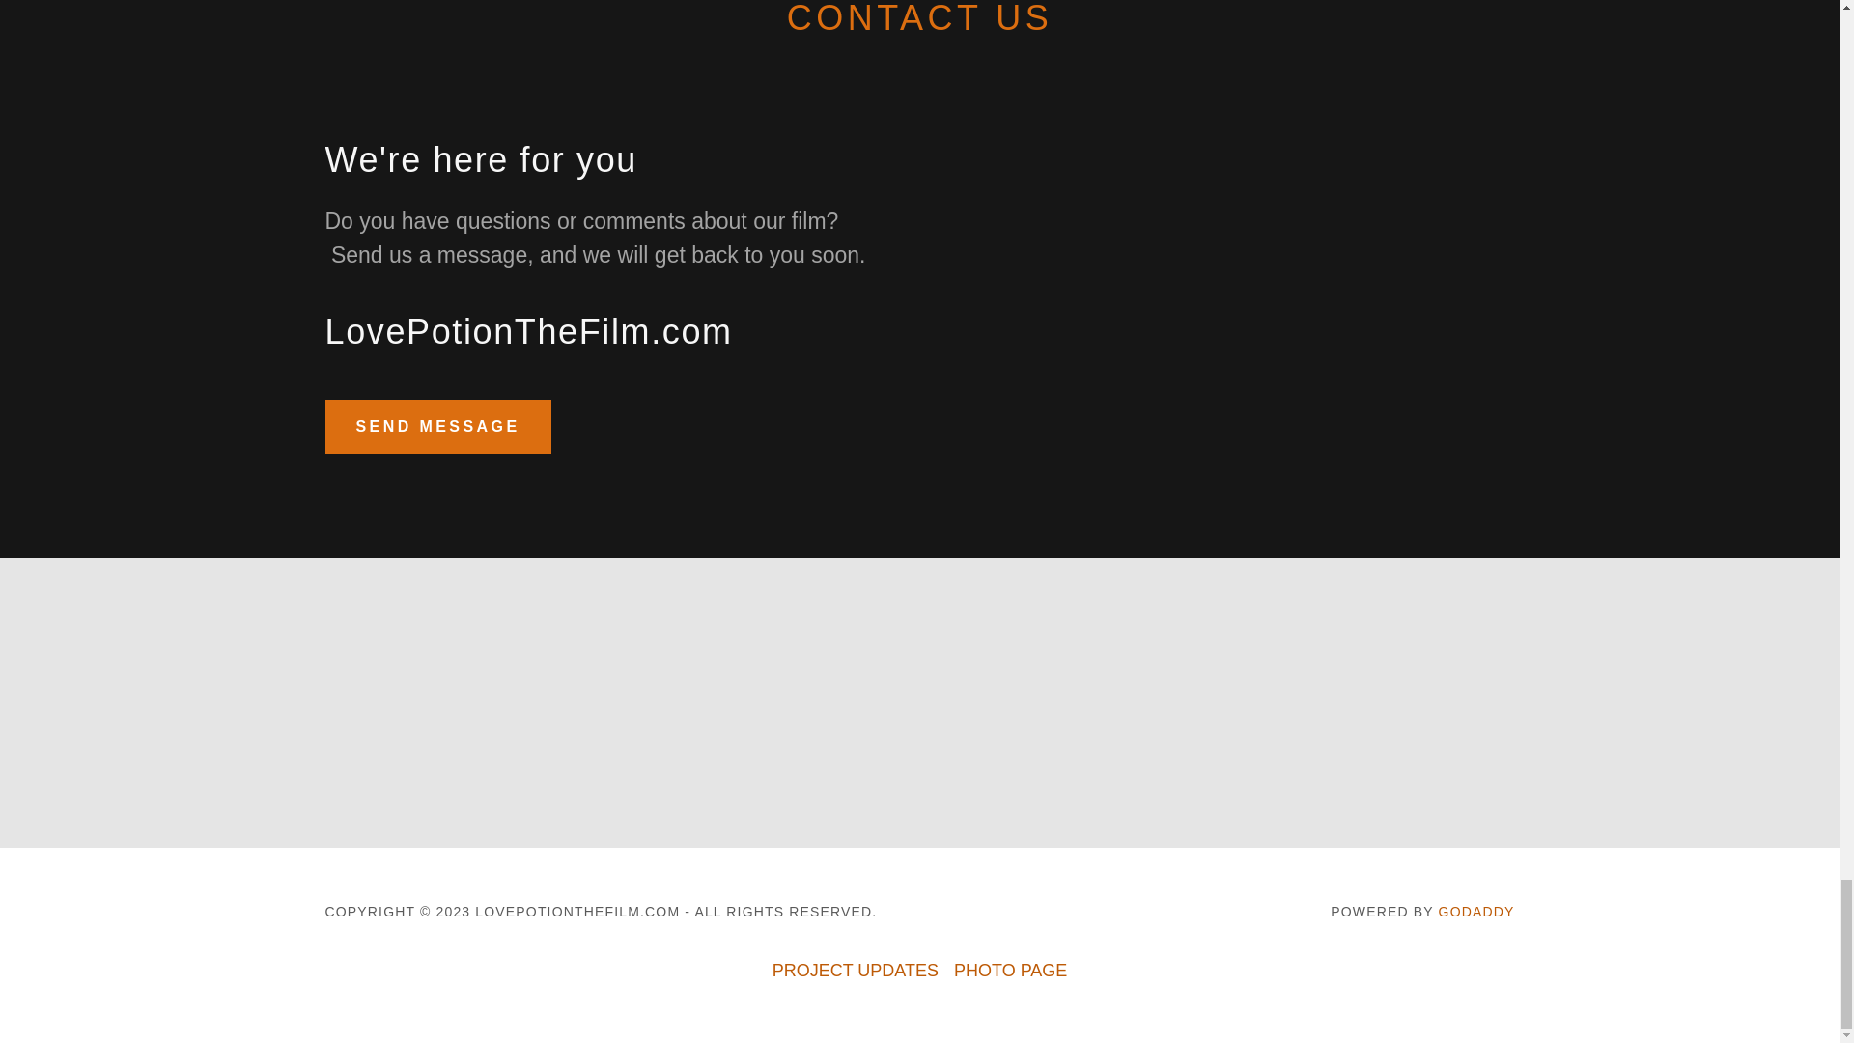 The width and height of the screenshot is (1854, 1043). I want to click on PROJECT UPDATES, so click(855, 971).